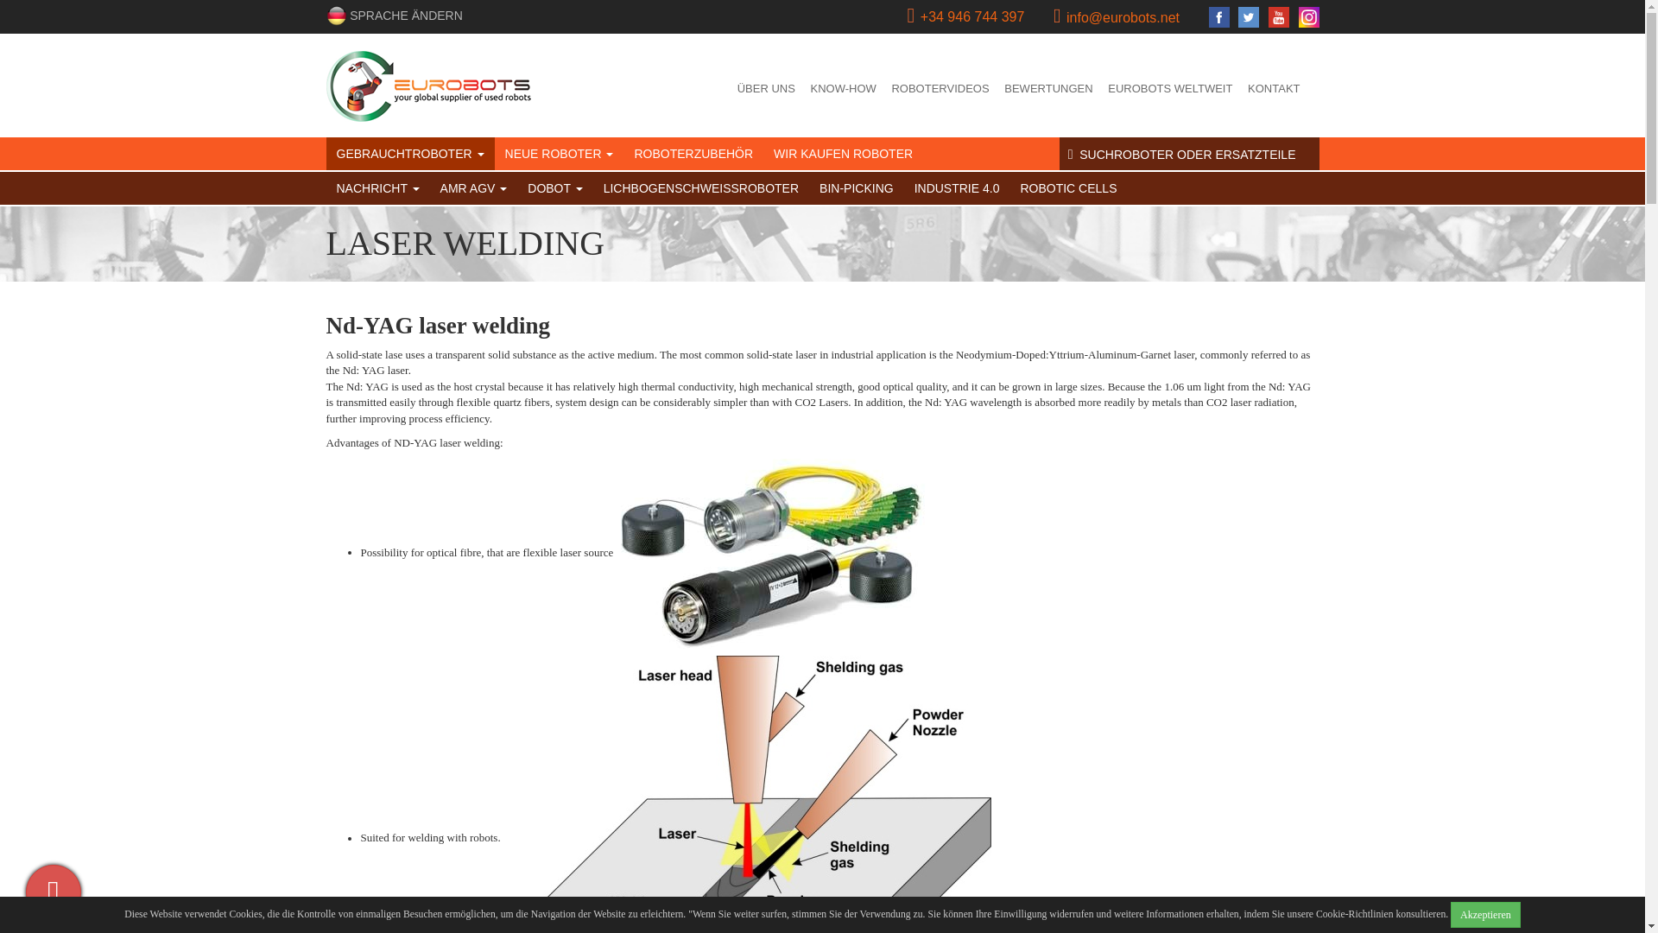  Describe the element at coordinates (1170, 89) in the screenshot. I see `EUROBOTS WELTWEIT` at that location.